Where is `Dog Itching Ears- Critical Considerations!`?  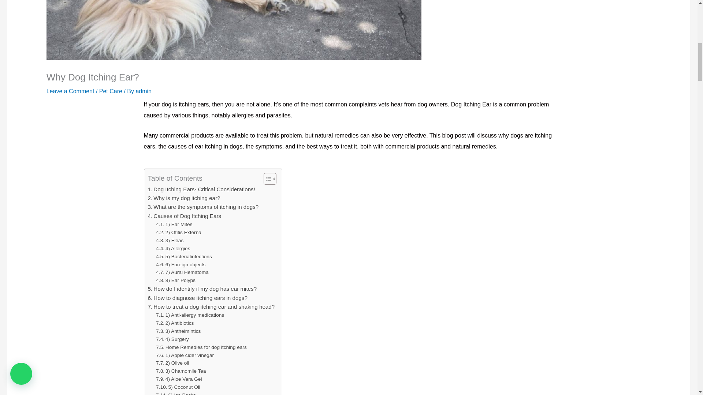 Dog Itching Ears- Critical Considerations! is located at coordinates (201, 189).